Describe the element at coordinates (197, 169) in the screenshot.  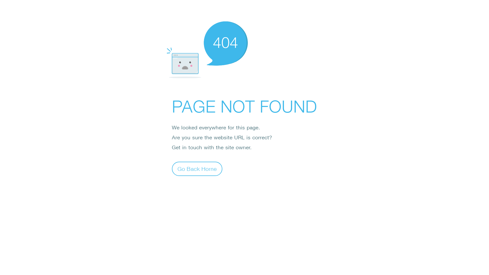
I see `Go Back Home` at that location.